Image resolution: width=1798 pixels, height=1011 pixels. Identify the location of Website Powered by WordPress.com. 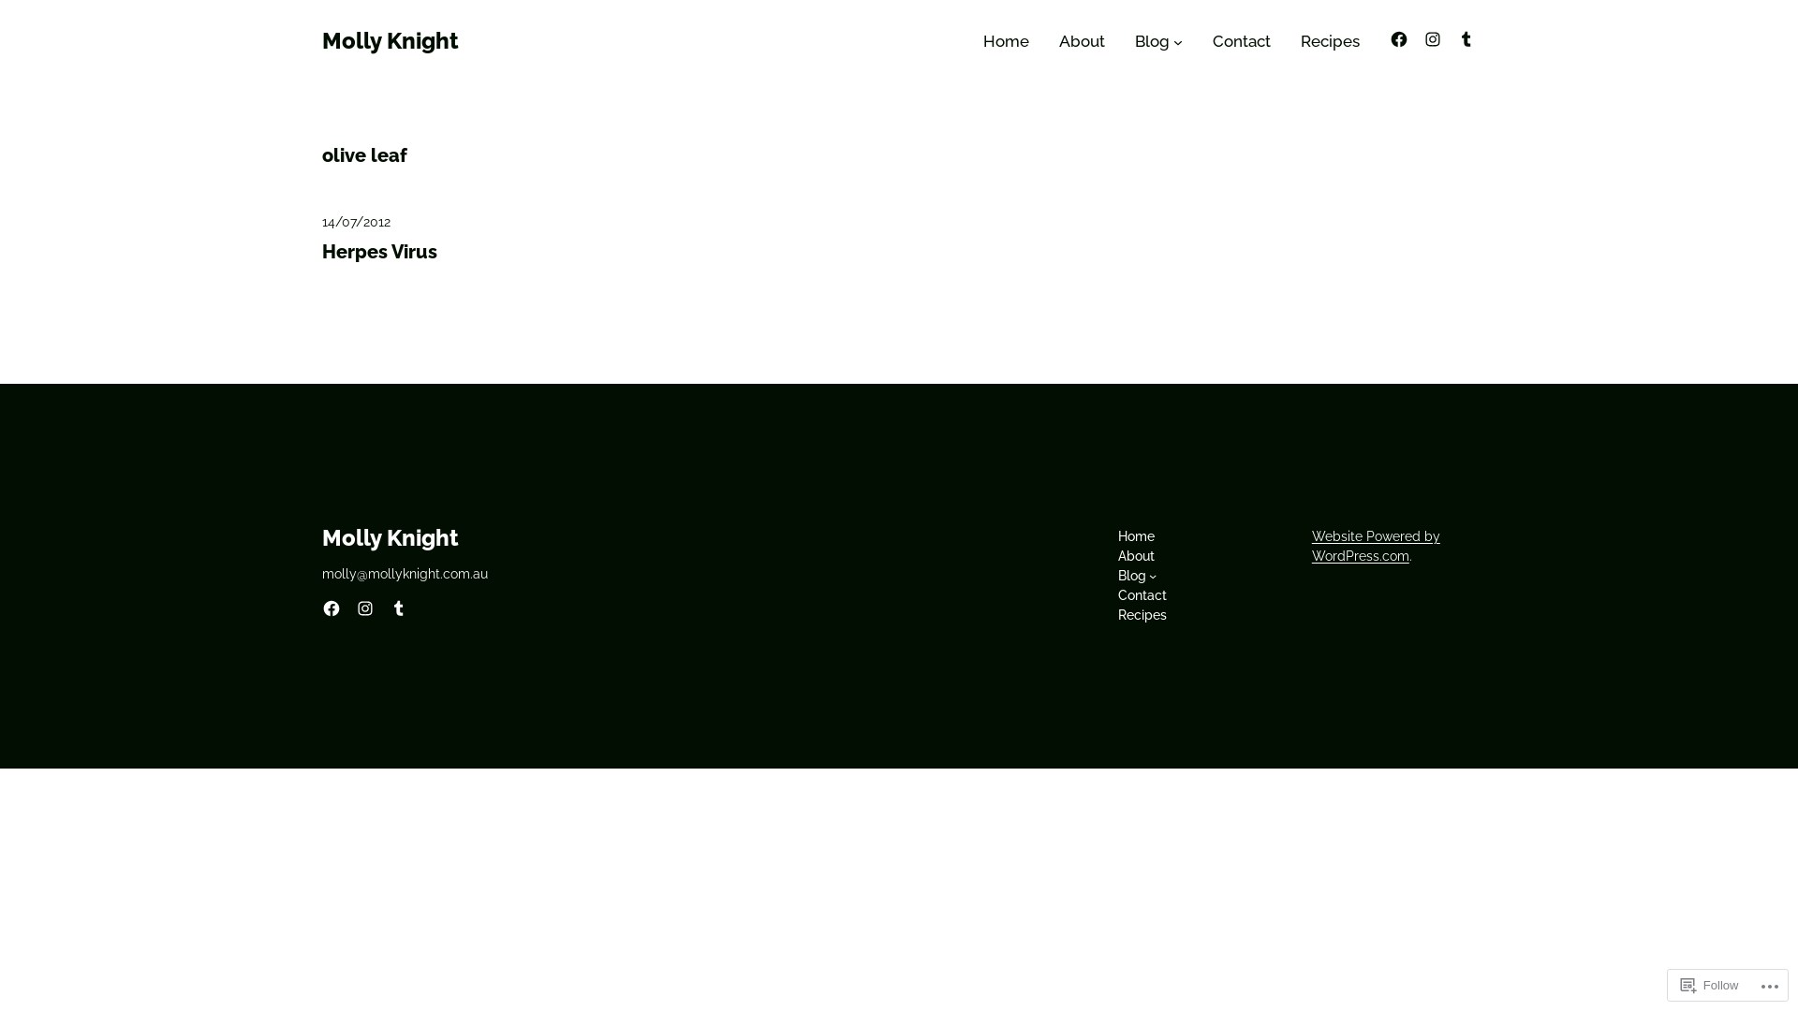
(1377, 547).